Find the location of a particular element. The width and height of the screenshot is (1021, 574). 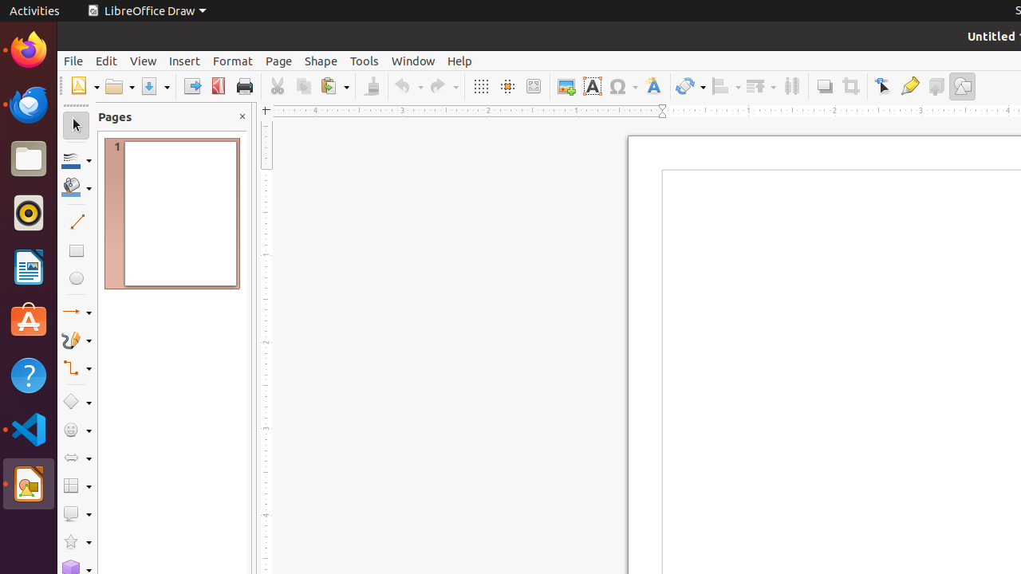

Format is located at coordinates (233, 61).